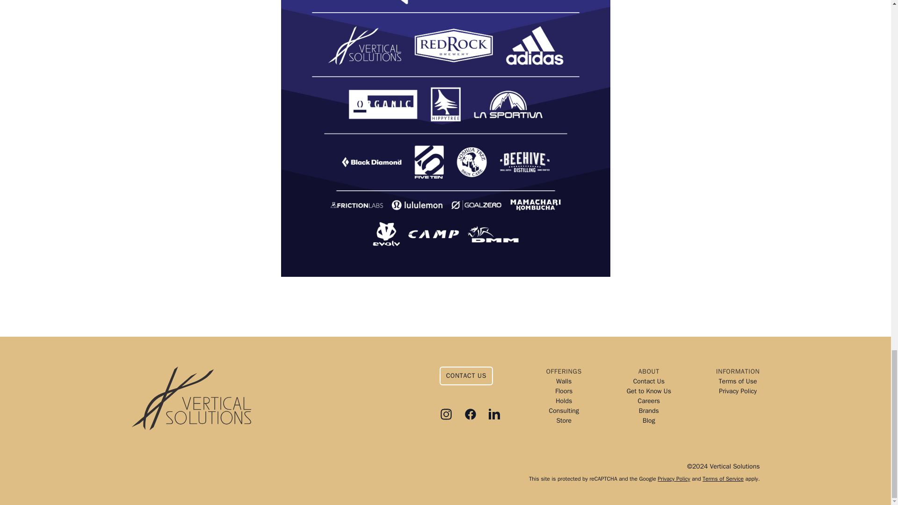 Image resolution: width=898 pixels, height=505 pixels. I want to click on Consulting, so click(564, 411).